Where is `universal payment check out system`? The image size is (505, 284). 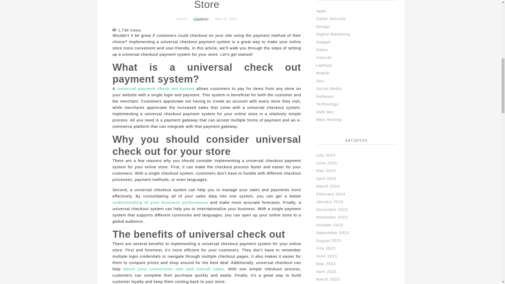 universal payment check out system is located at coordinates (156, 88).